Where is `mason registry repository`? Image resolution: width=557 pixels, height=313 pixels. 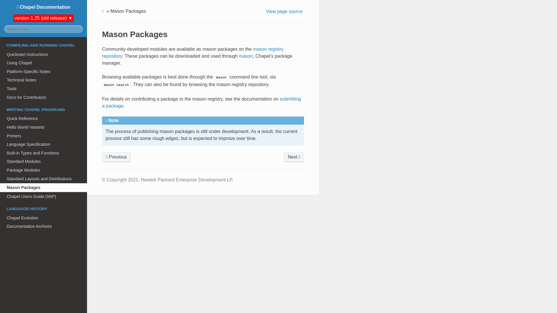 mason registry repository is located at coordinates (193, 52).